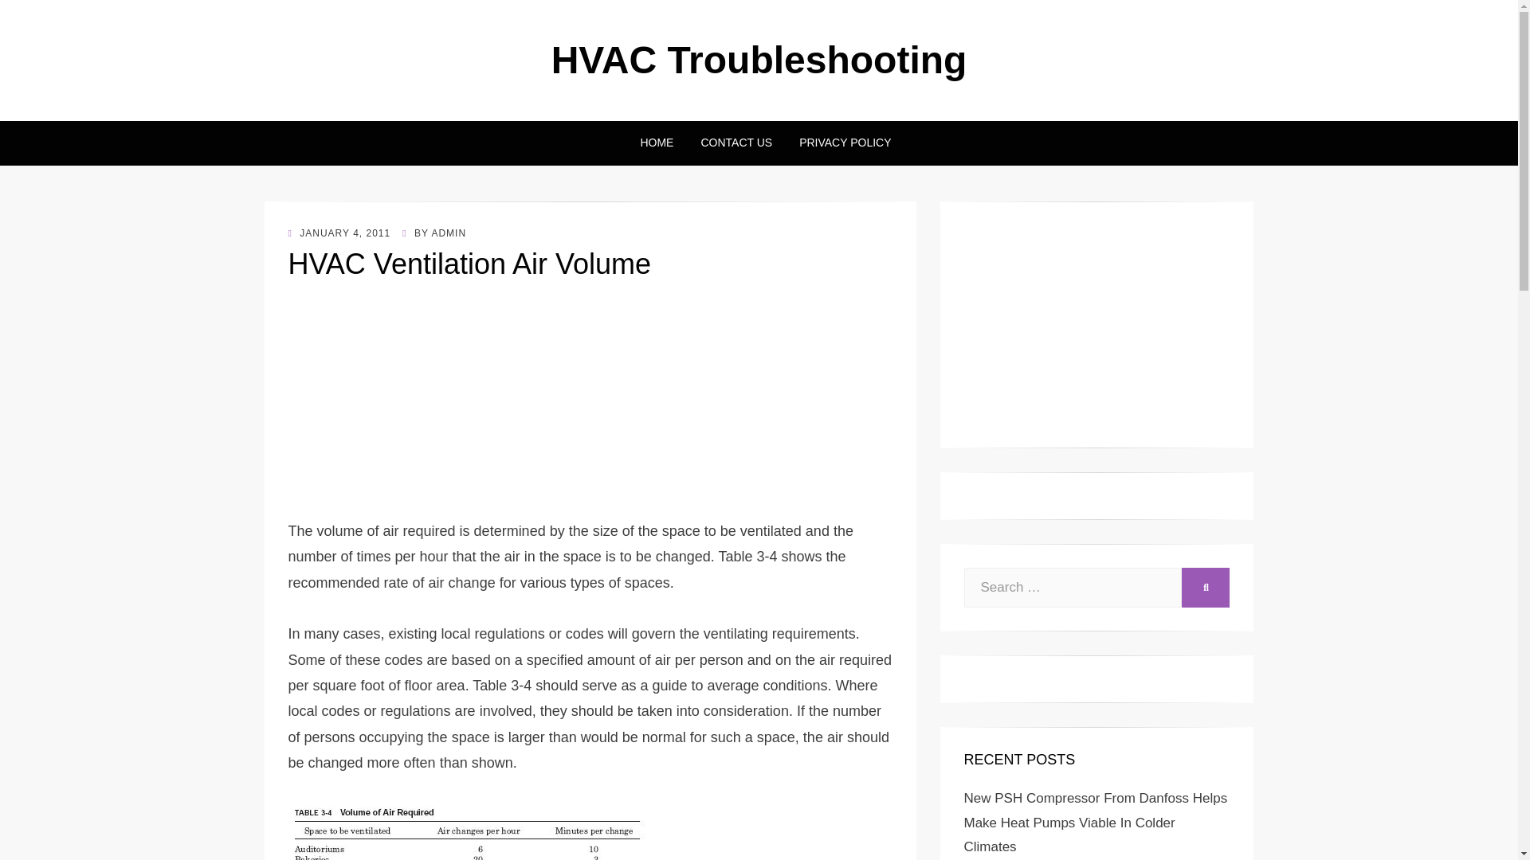 This screenshot has height=860, width=1530. I want to click on SEARCH, so click(1205, 587).